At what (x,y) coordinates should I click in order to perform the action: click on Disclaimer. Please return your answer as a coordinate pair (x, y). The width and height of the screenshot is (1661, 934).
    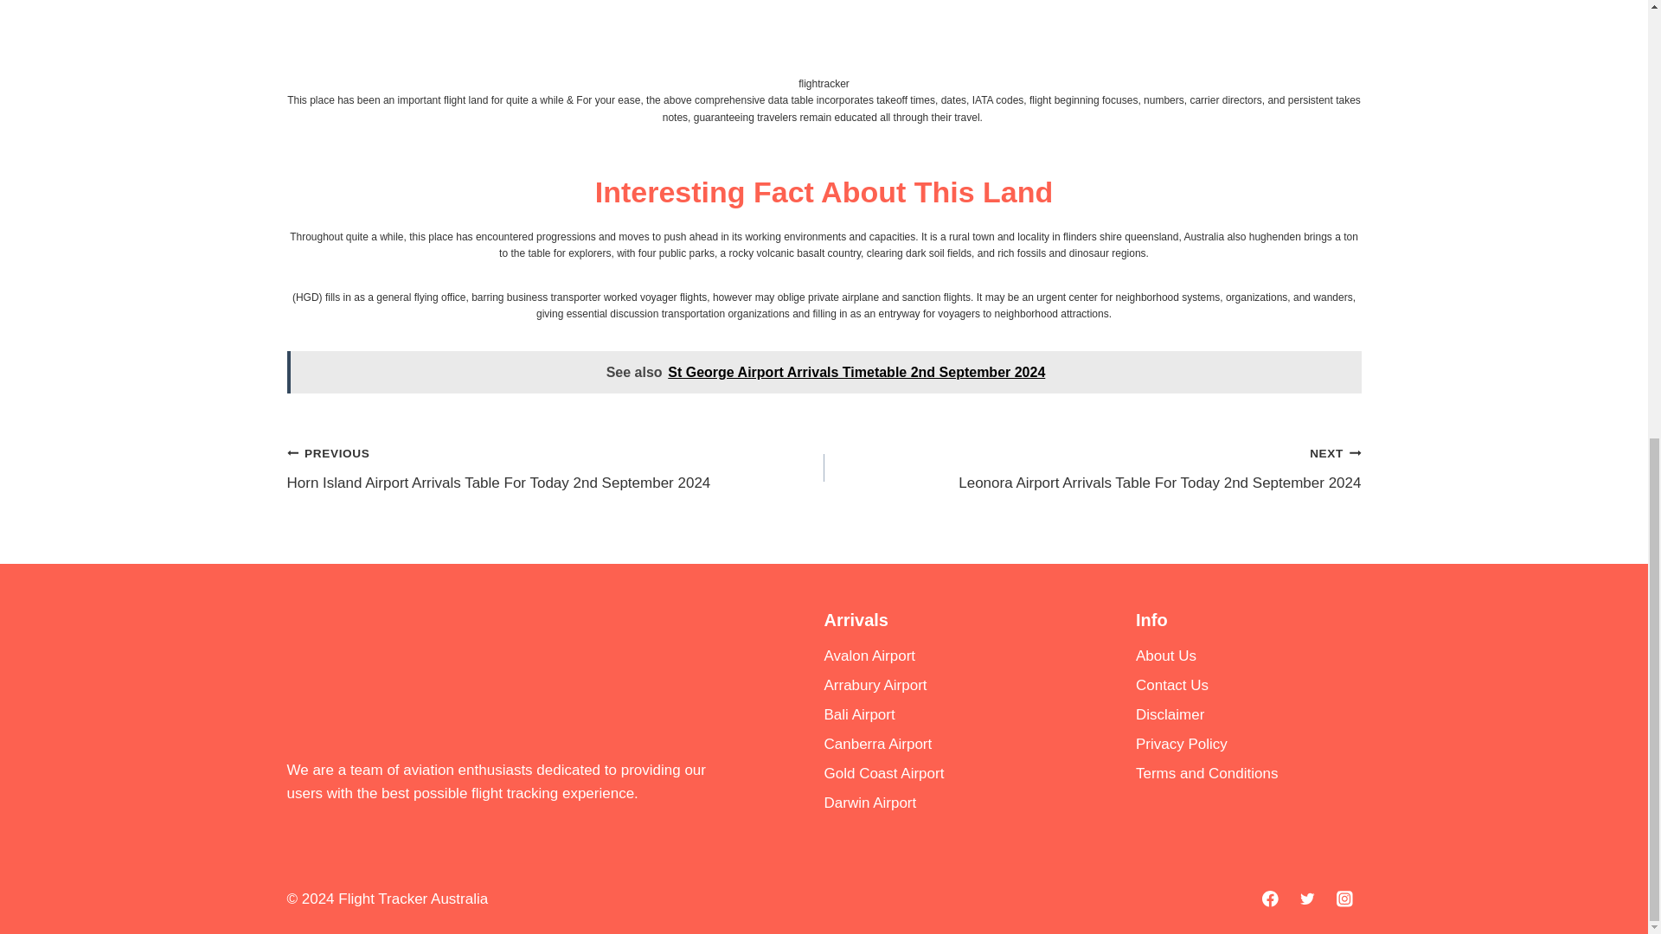
    Looking at the image, I should click on (1249, 714).